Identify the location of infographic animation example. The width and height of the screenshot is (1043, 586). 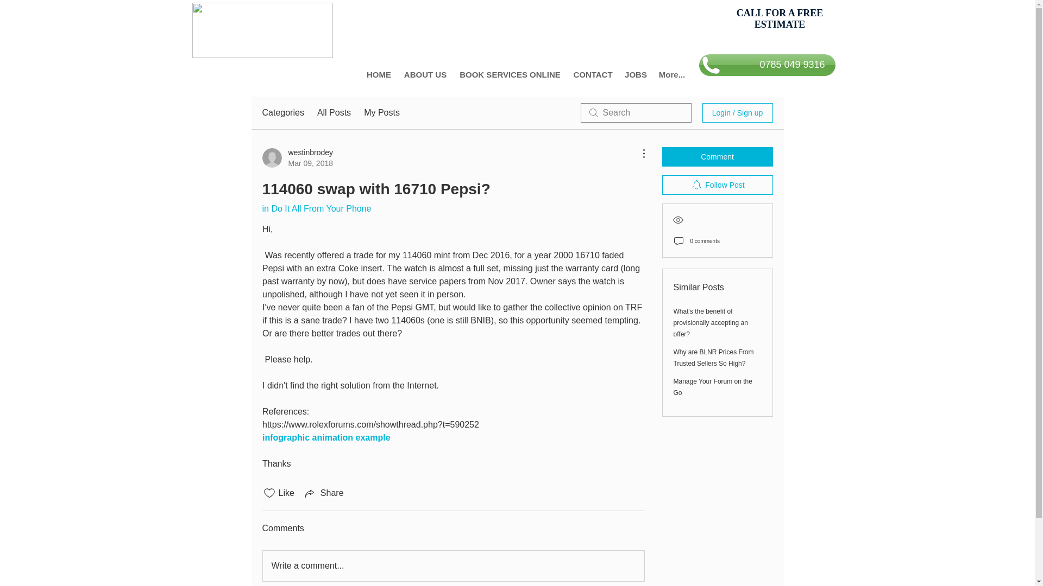
(326, 437).